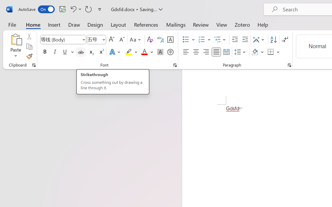 This screenshot has height=207, width=332. What do you see at coordinates (81, 52) in the screenshot?
I see `Strikethrough` at bounding box center [81, 52].